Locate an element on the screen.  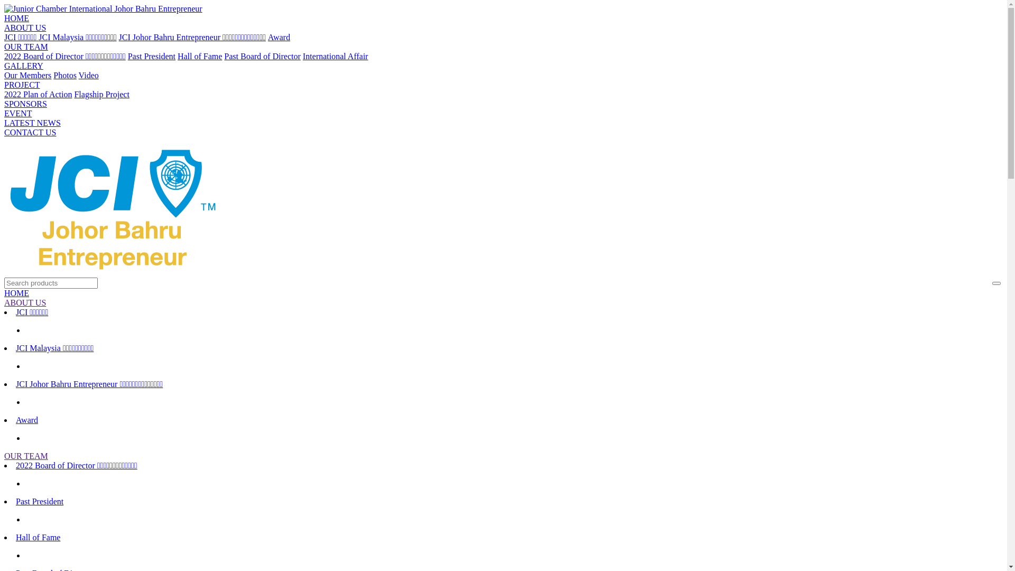
Photos is located at coordinates (65, 75).